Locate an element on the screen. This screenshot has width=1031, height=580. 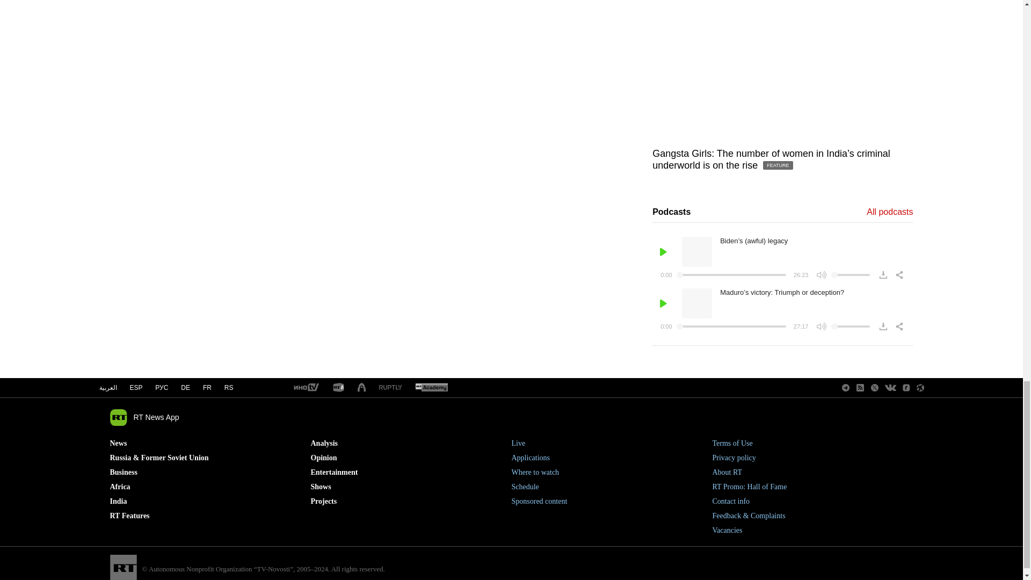
RT  is located at coordinates (431, 388).